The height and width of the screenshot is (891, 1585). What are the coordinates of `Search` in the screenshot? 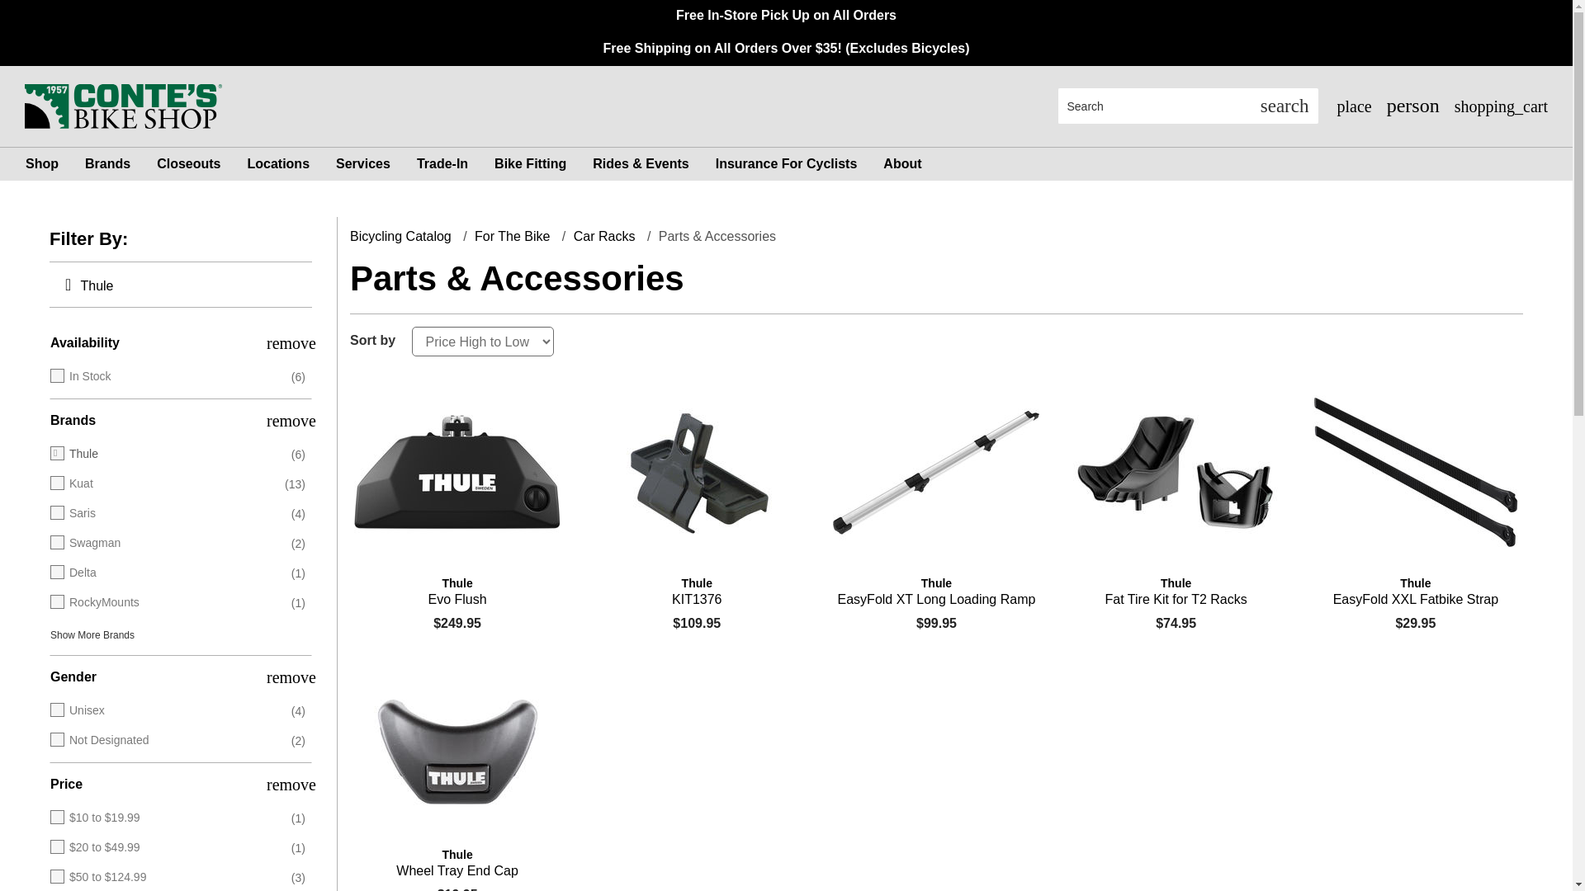 It's located at (1155, 106).